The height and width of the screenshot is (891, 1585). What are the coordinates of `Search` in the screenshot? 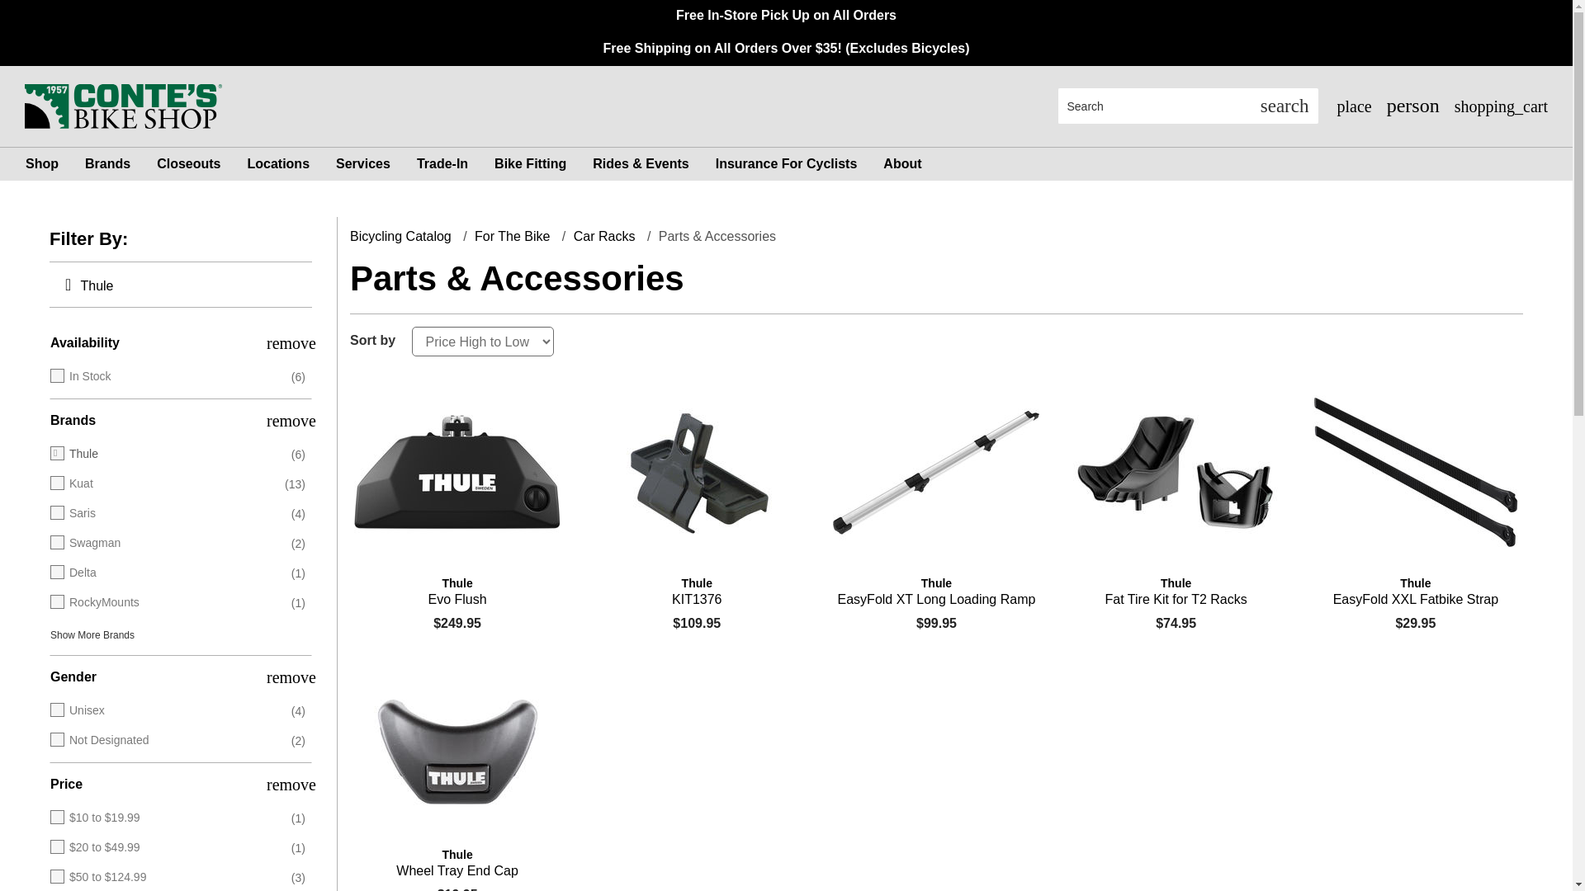 It's located at (1155, 106).